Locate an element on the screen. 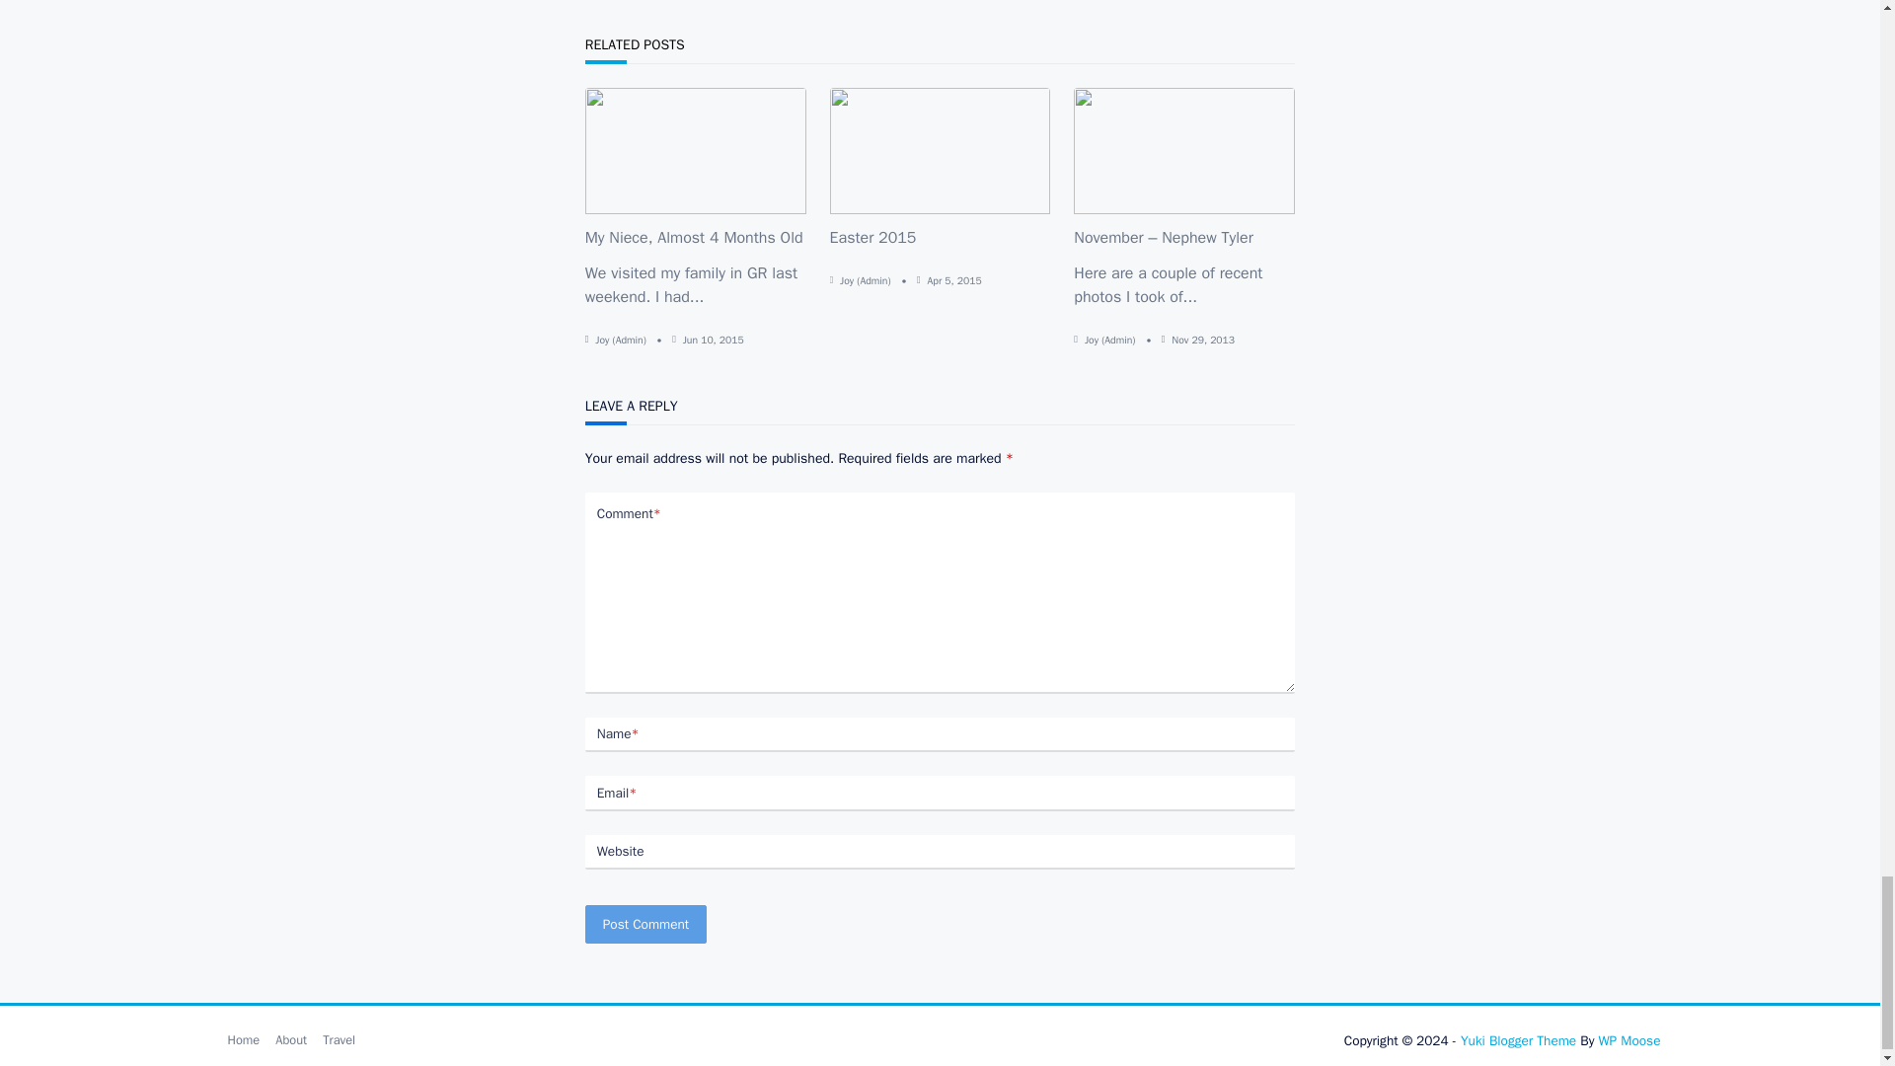  Apr 5, 2015 is located at coordinates (954, 280).